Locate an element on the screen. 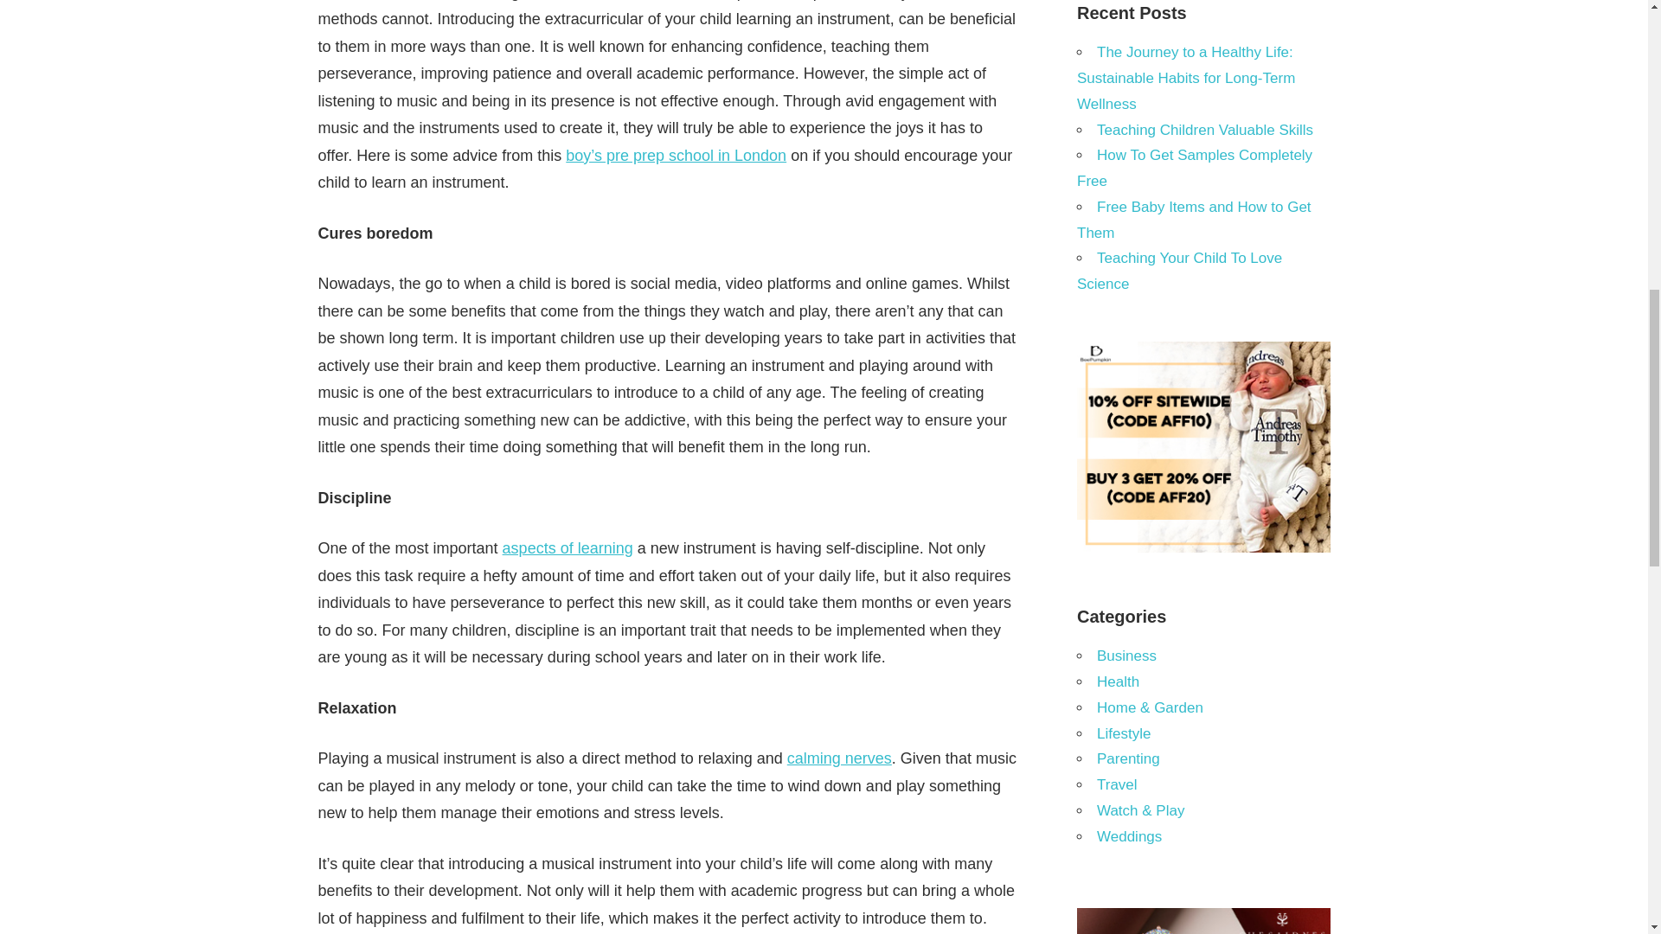 This screenshot has height=934, width=1661. Teaching Your Child To Love Science is located at coordinates (1179, 272).